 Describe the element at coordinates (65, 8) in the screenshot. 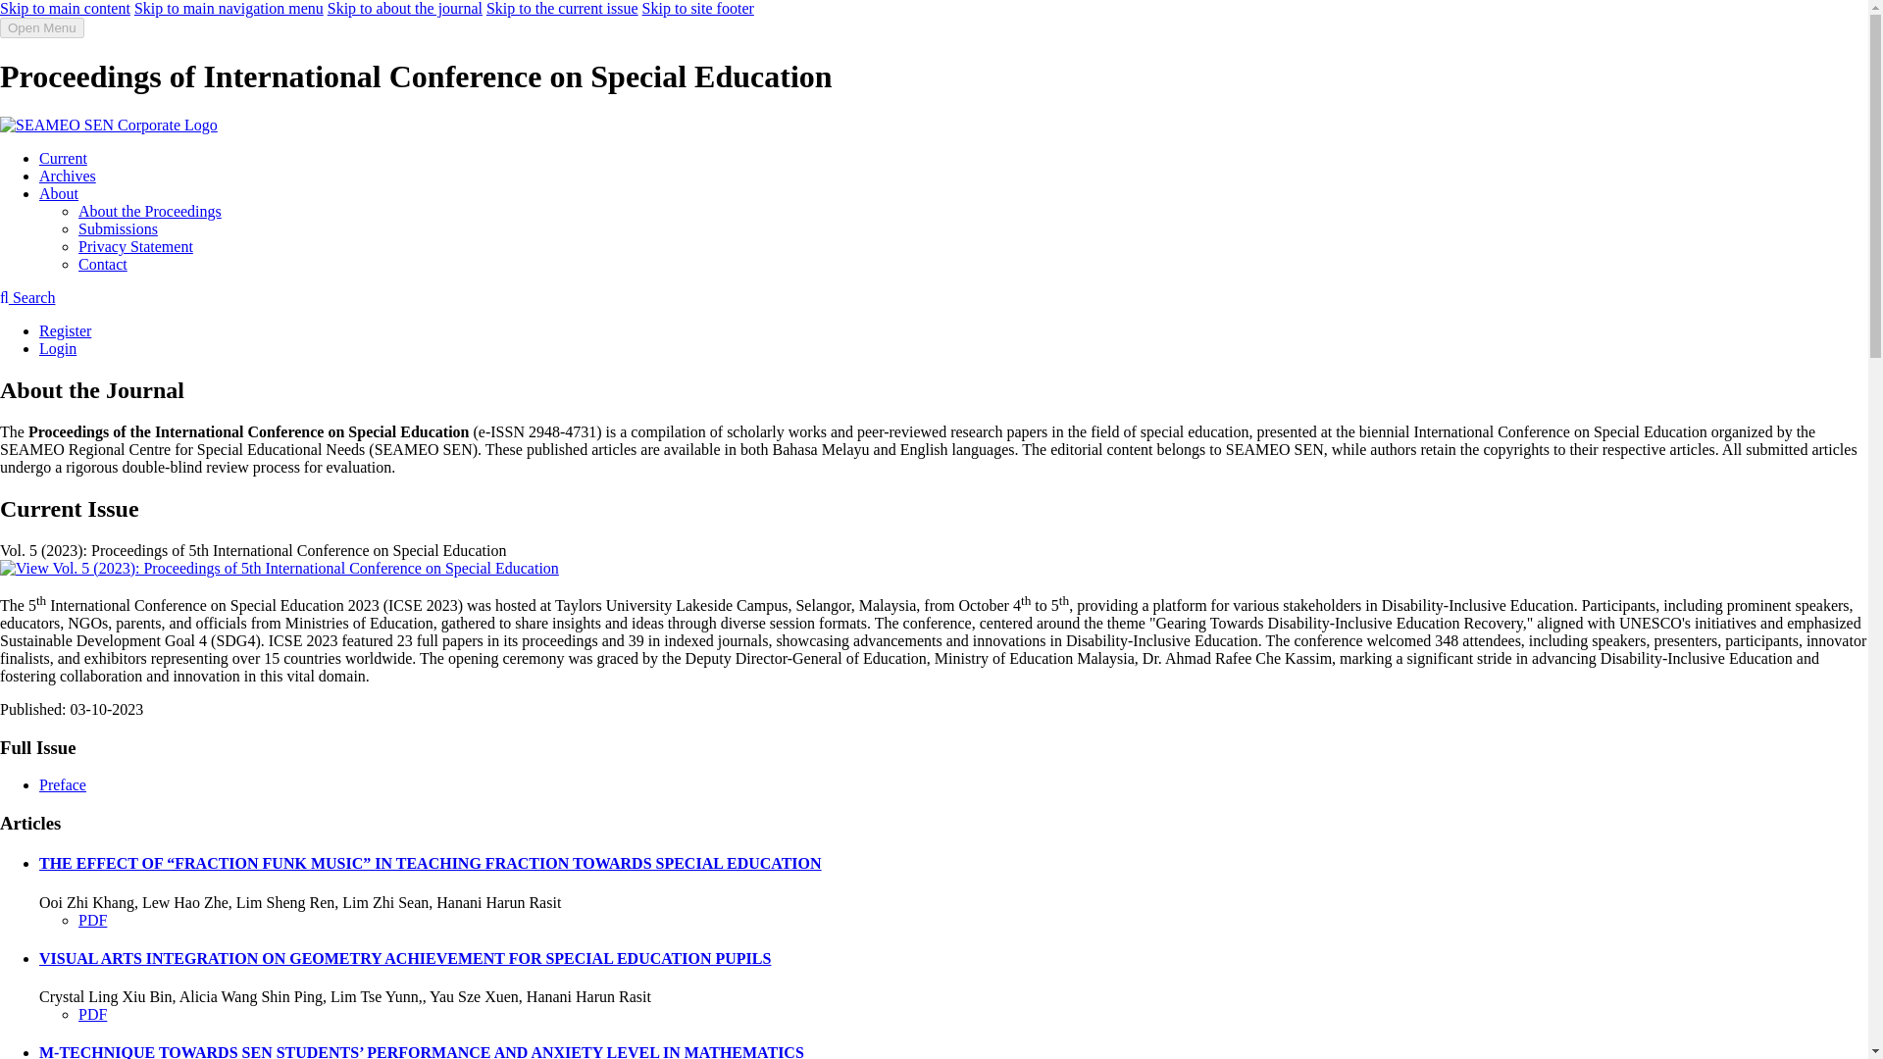

I see `Skip to main content` at that location.